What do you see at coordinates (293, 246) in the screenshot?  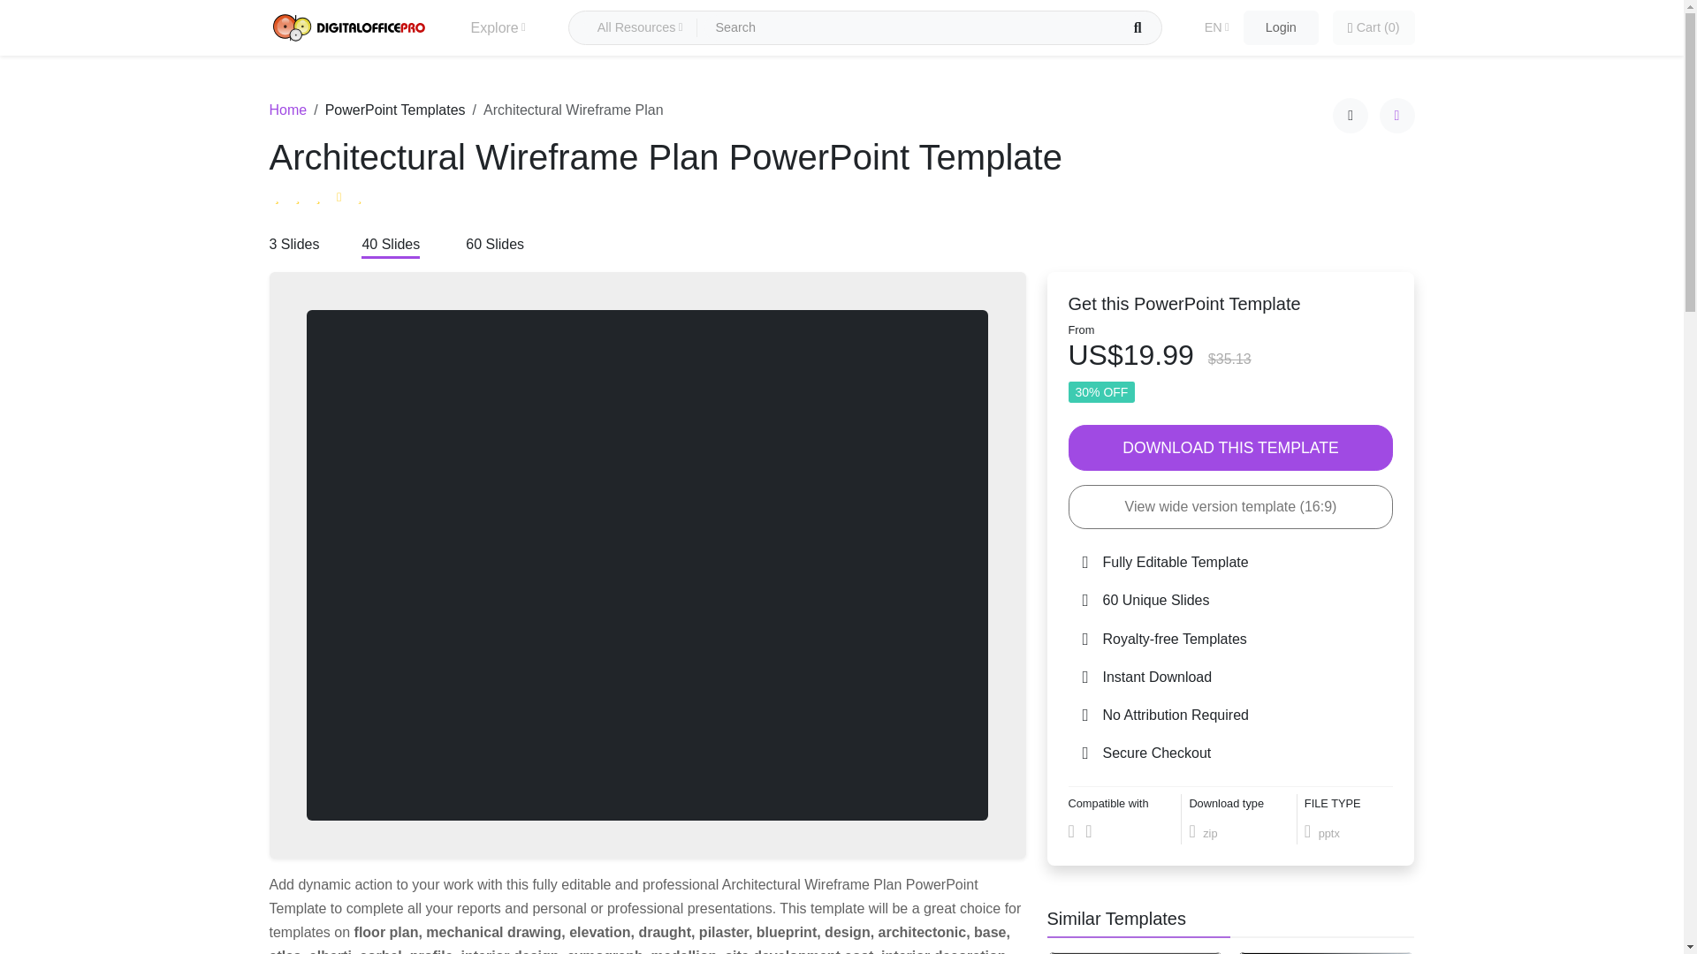 I see `3 Slides` at bounding box center [293, 246].